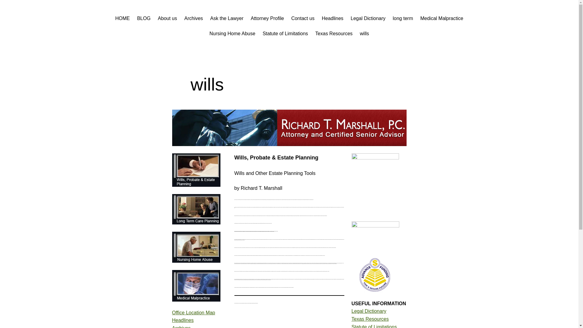 The width and height of the screenshot is (583, 328). I want to click on Statute of Limitations, so click(374, 326).